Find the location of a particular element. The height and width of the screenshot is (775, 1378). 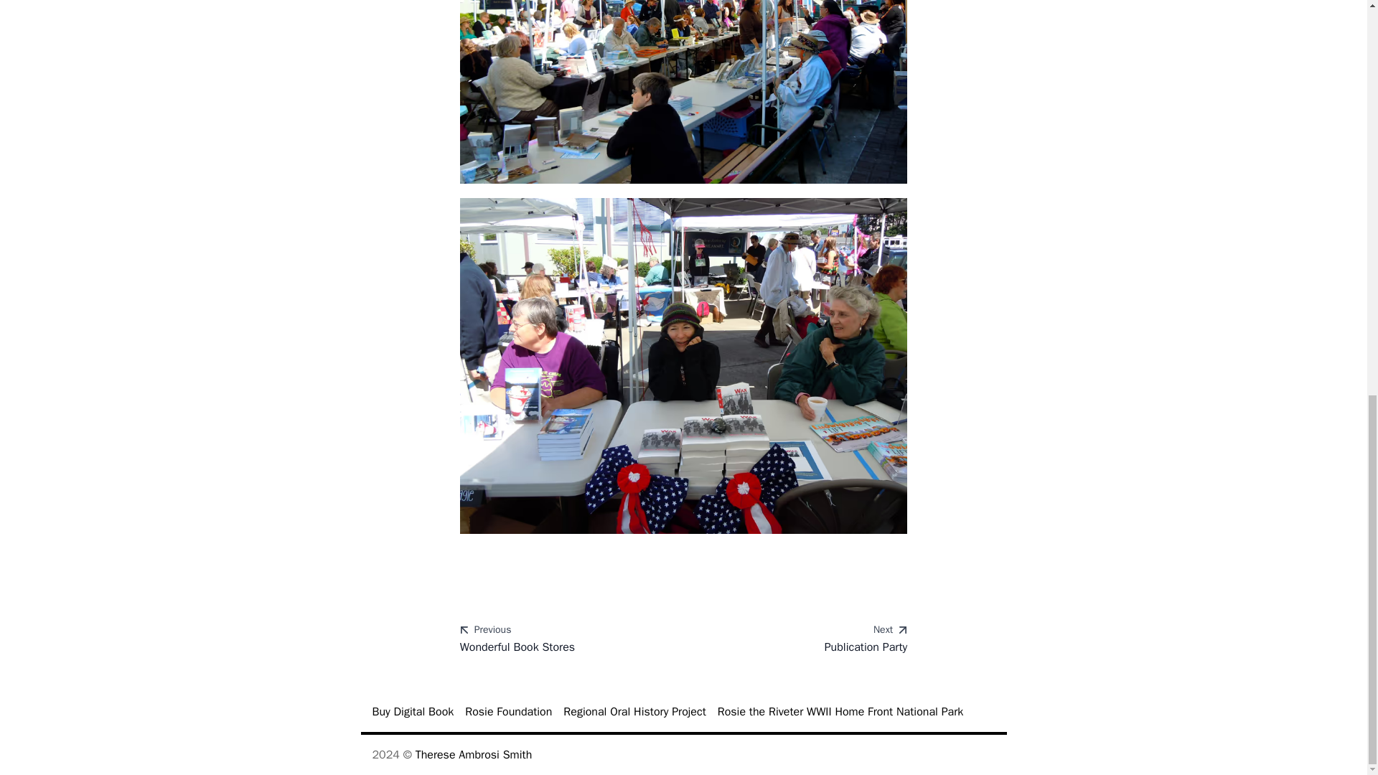

Regional Oral History Project is located at coordinates (840, 712).